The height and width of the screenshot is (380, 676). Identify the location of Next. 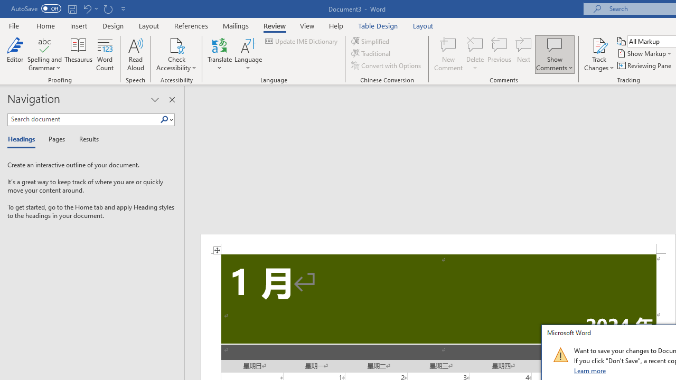
(524, 54).